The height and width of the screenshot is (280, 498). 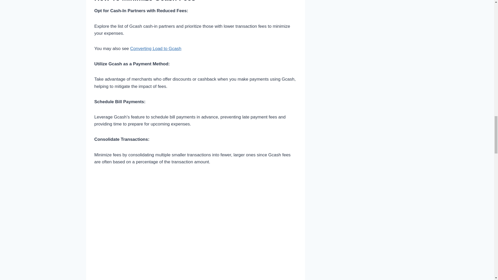 What do you see at coordinates (156, 48) in the screenshot?
I see `Converting Load to Gcash` at bounding box center [156, 48].